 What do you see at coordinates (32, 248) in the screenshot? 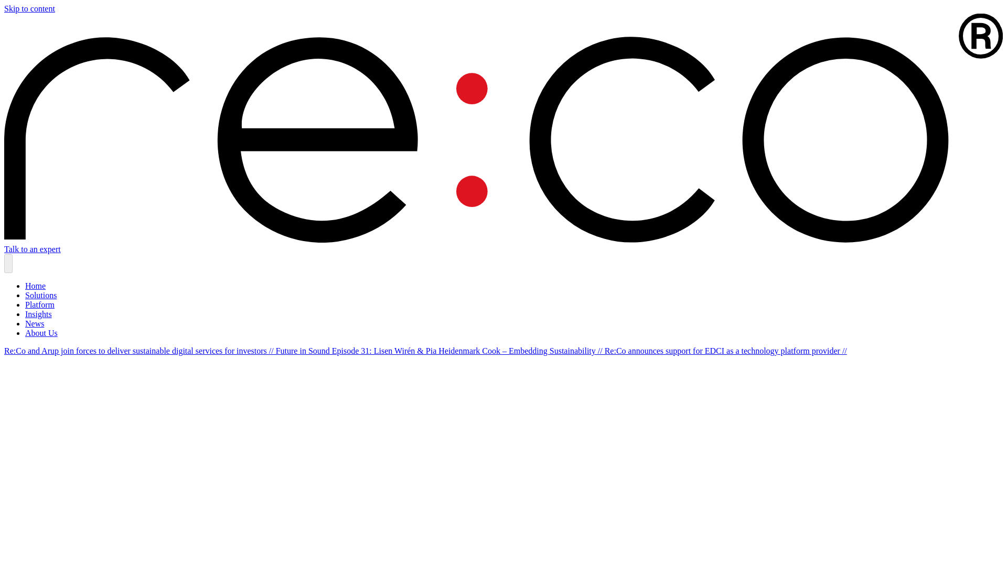
I see `Talk to an expert` at bounding box center [32, 248].